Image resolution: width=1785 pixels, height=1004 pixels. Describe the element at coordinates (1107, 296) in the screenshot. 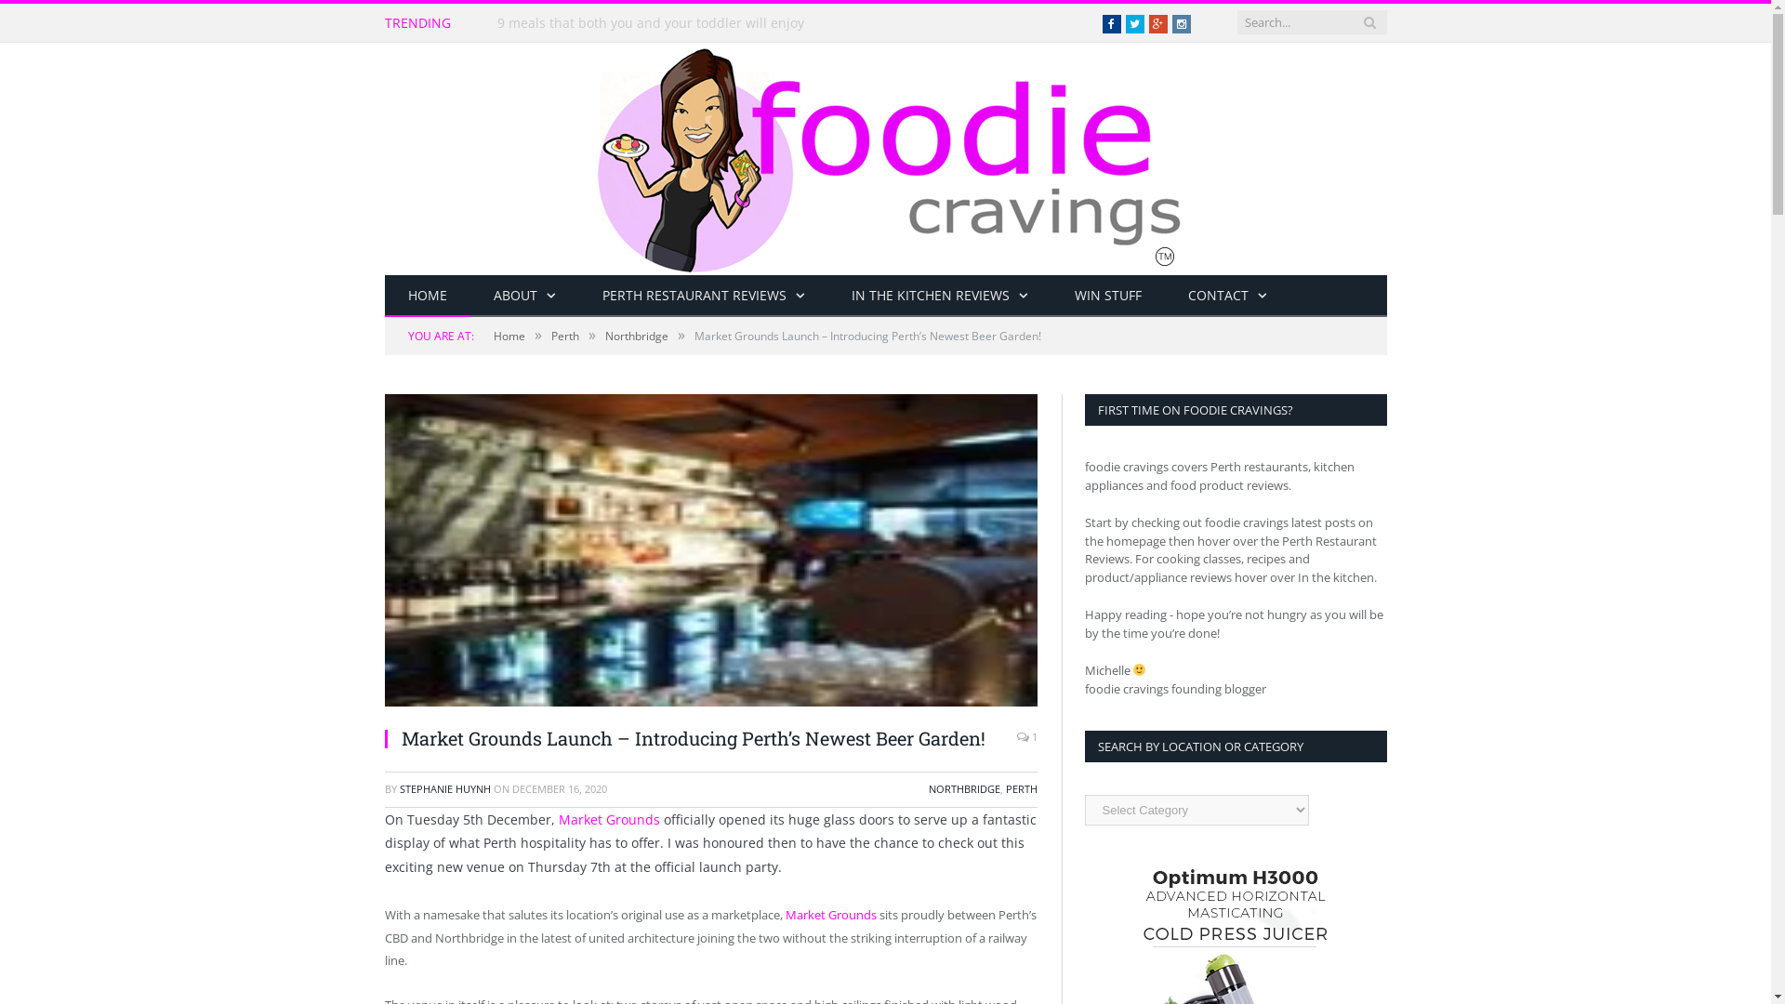

I see `WIN STUFF` at that location.